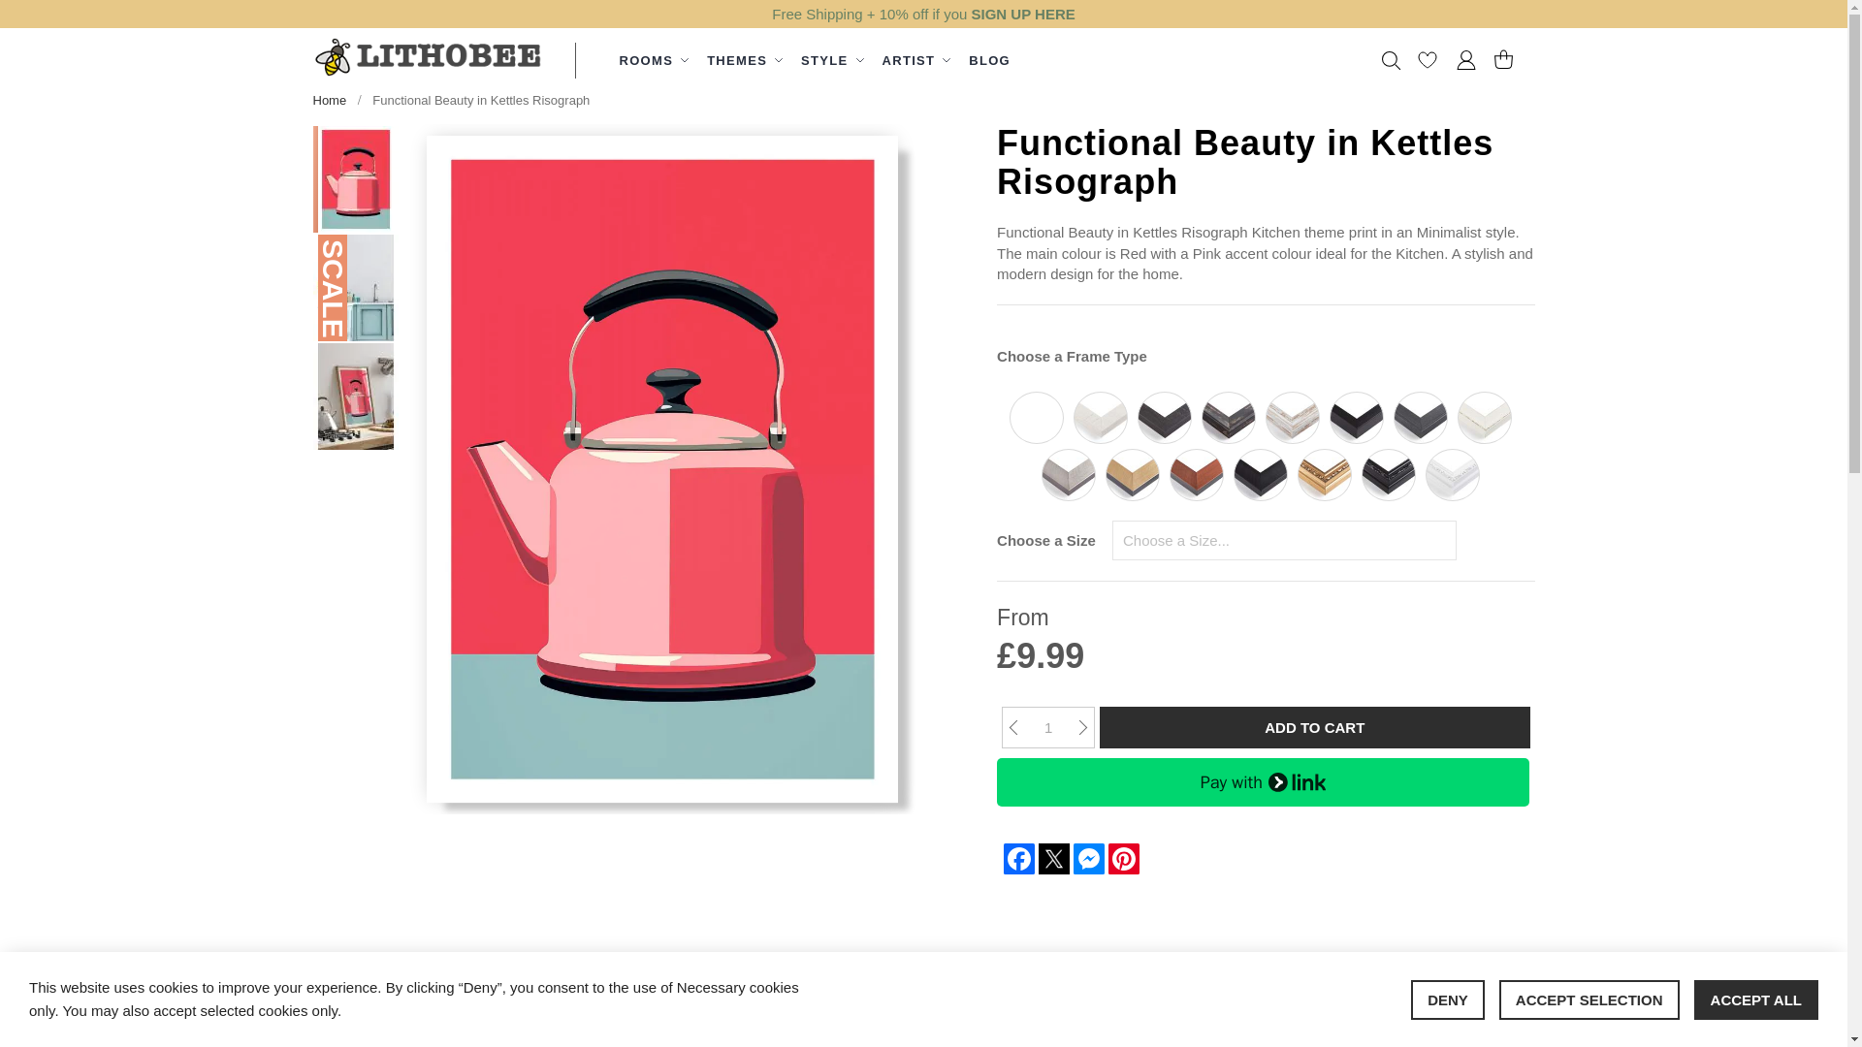  What do you see at coordinates (1466, 62) in the screenshot?
I see `My Account` at bounding box center [1466, 62].